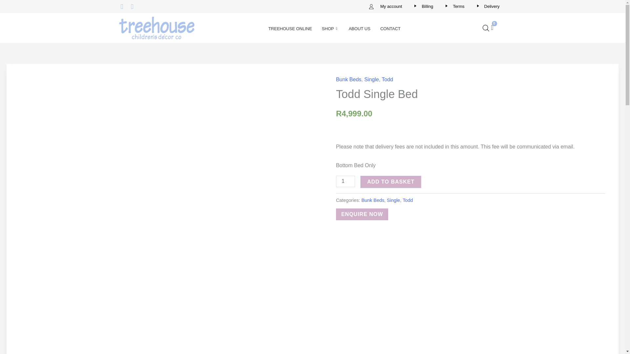 Image resolution: width=630 pixels, height=354 pixels. Describe the element at coordinates (330, 34) in the screenshot. I see `SHOP` at that location.